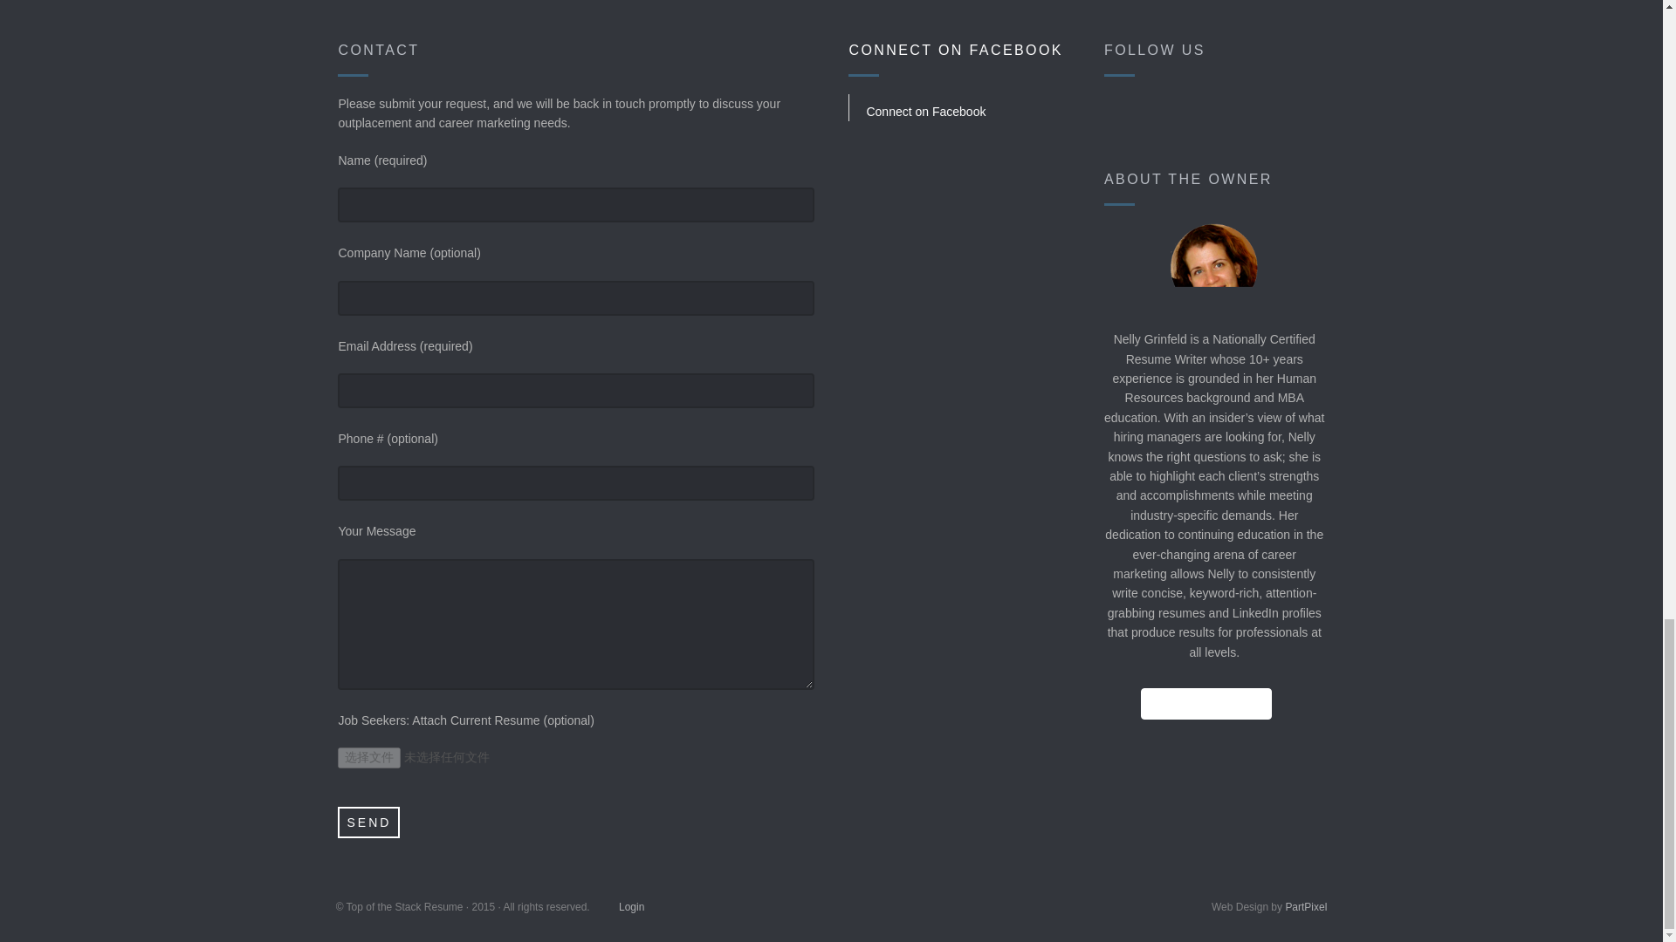  I want to click on Facebook, so click(1125, 115).